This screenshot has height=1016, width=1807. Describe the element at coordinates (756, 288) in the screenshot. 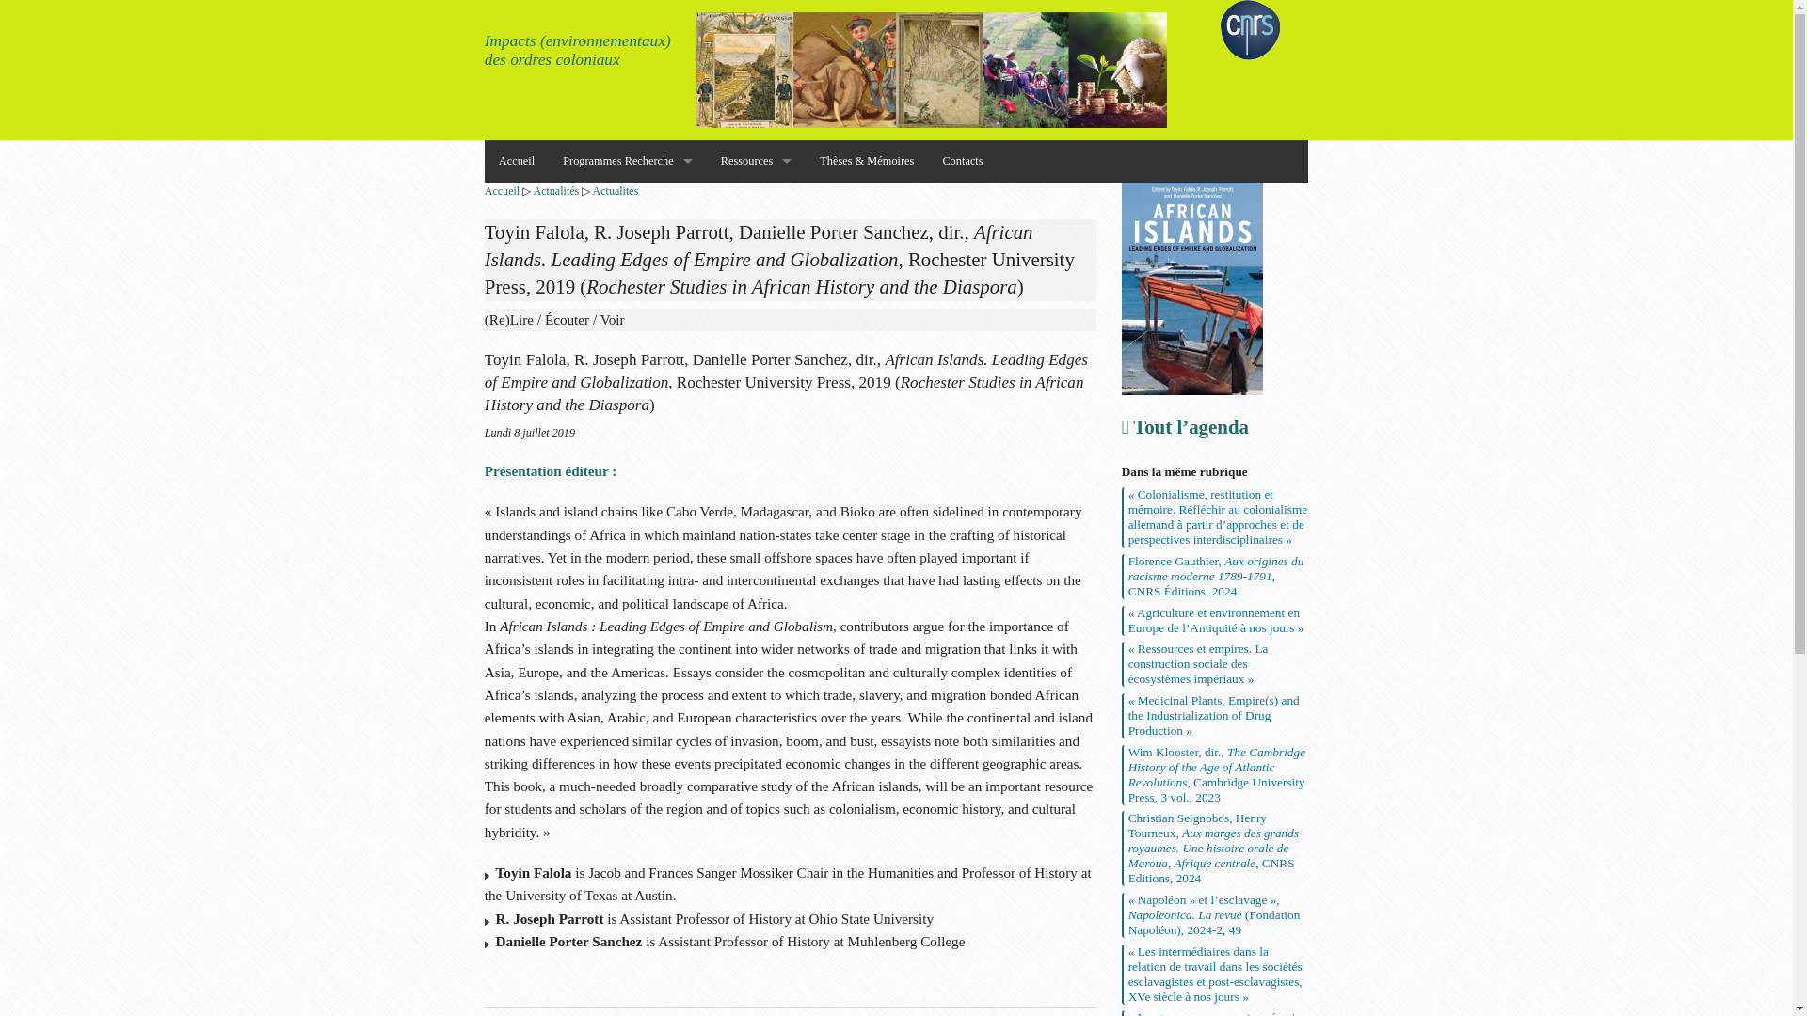

I see `Revues` at that location.